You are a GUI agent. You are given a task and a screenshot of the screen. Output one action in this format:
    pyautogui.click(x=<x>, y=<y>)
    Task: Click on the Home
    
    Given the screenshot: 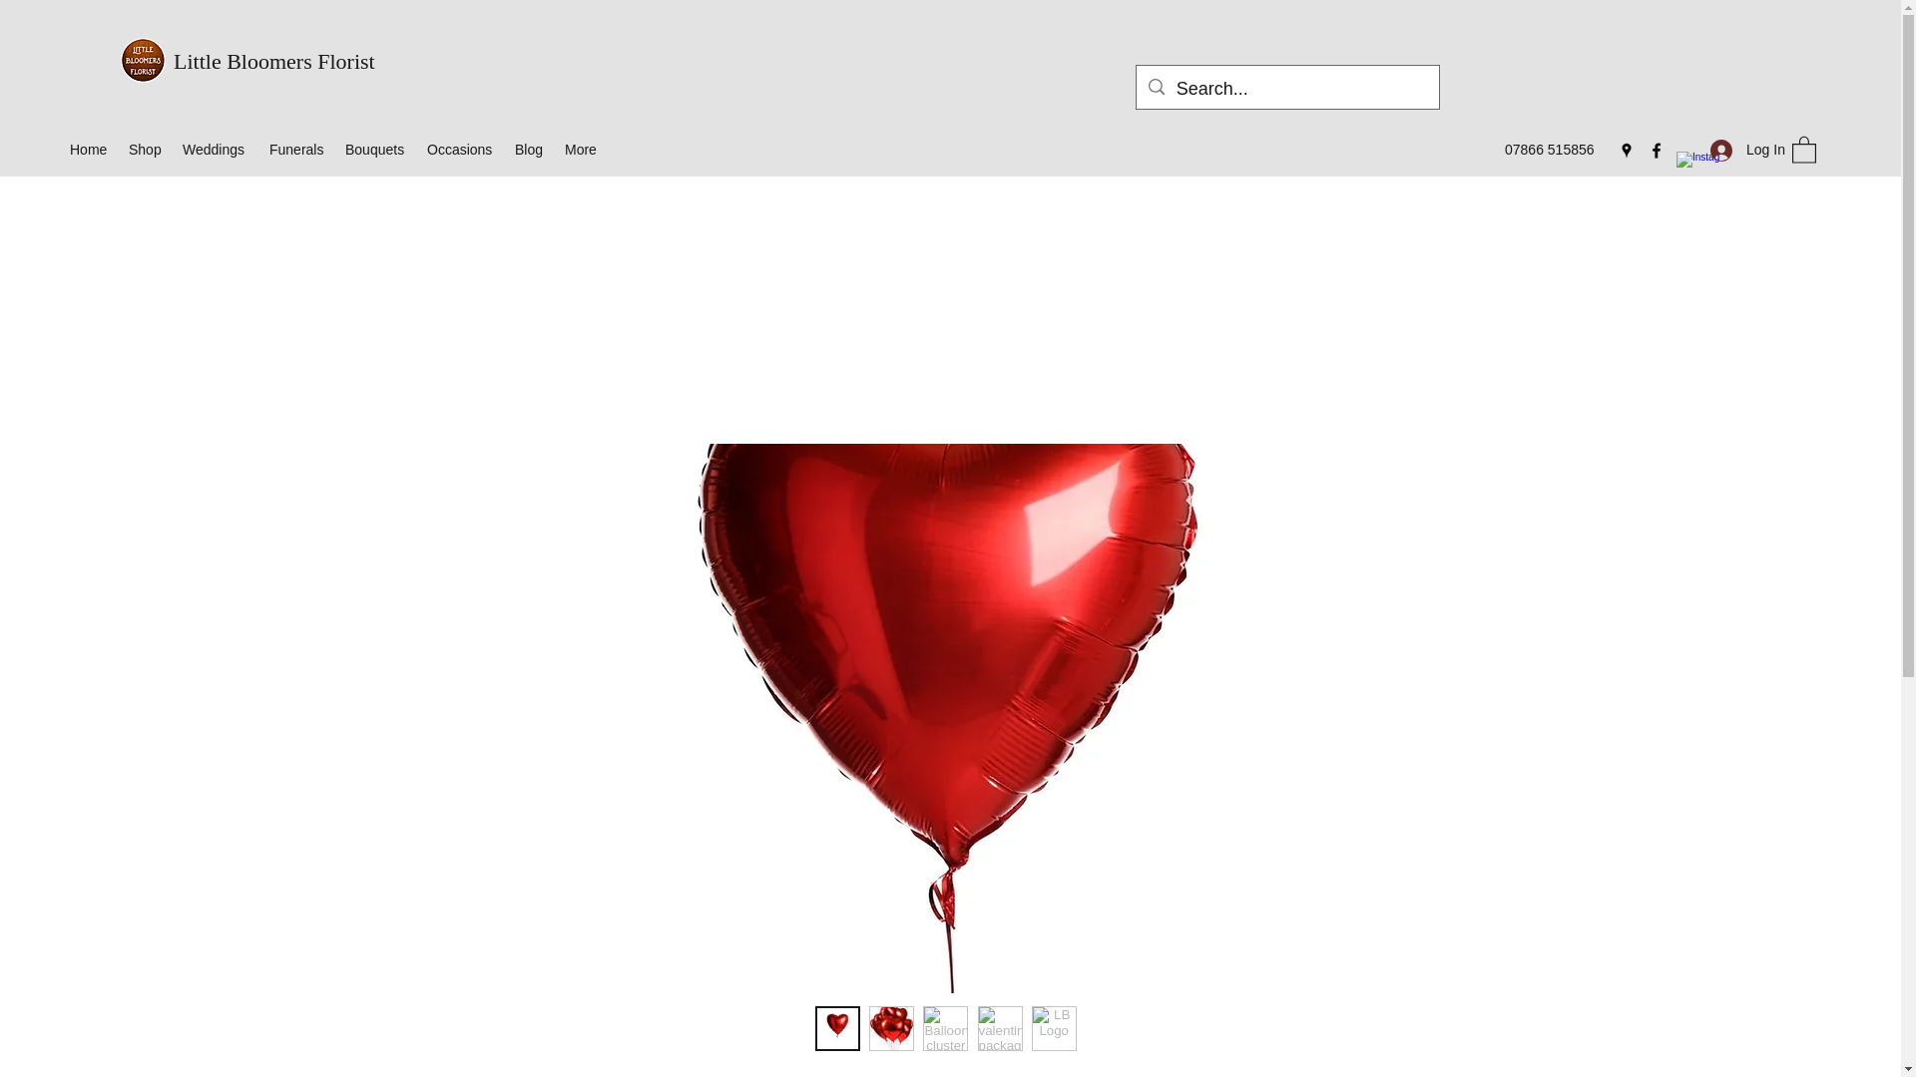 What is the action you would take?
    pyautogui.click(x=89, y=150)
    